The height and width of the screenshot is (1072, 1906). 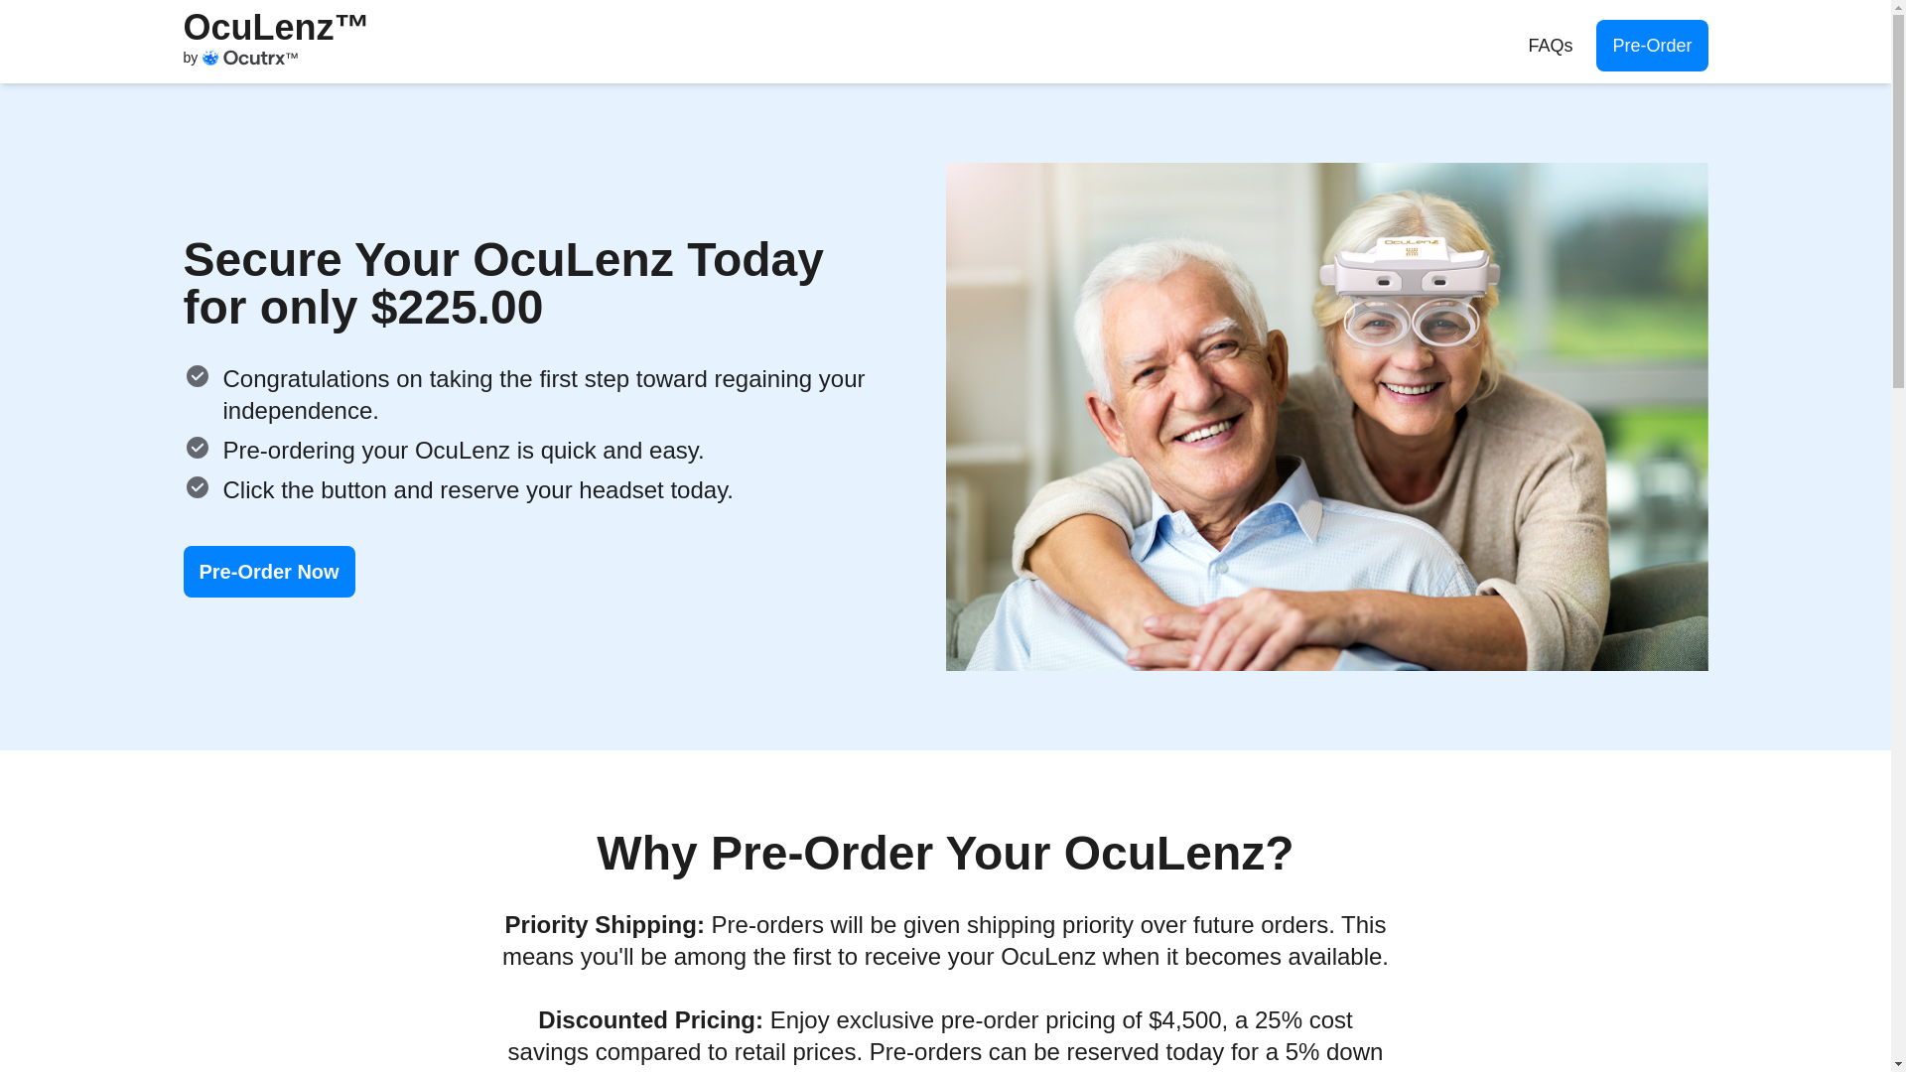 What do you see at coordinates (1652, 46) in the screenshot?
I see `Pre-Order` at bounding box center [1652, 46].